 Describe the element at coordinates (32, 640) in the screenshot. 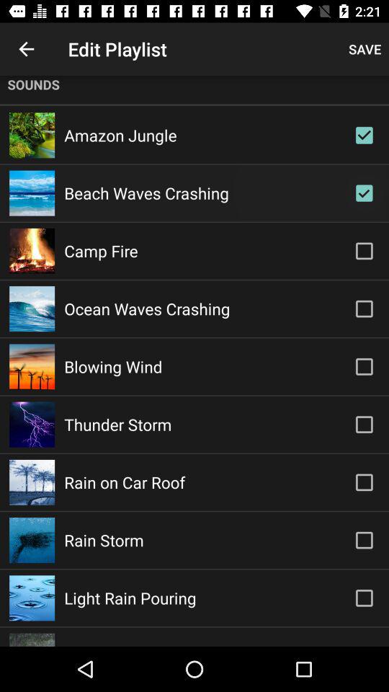

I see `select the bottom image under edit playlist` at that location.